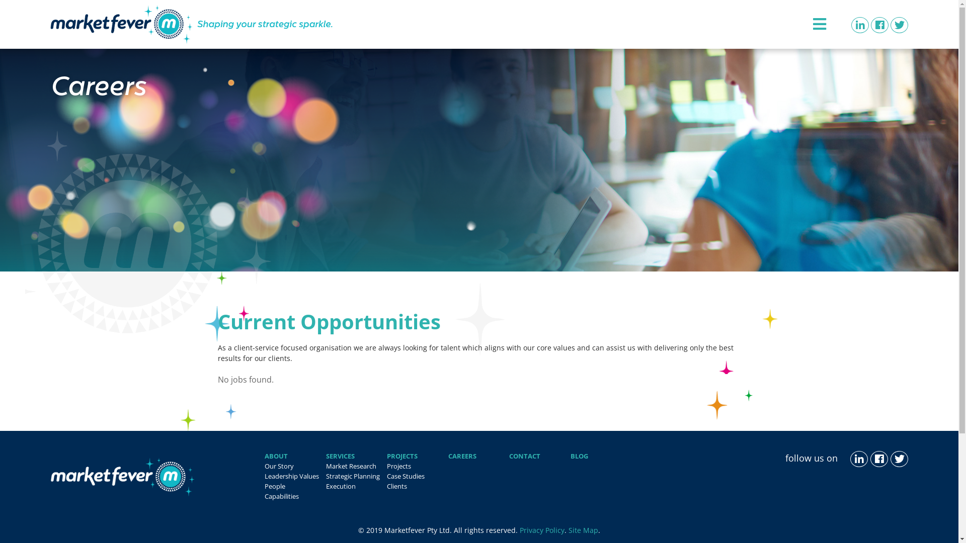  I want to click on CAREERS, so click(462, 456).